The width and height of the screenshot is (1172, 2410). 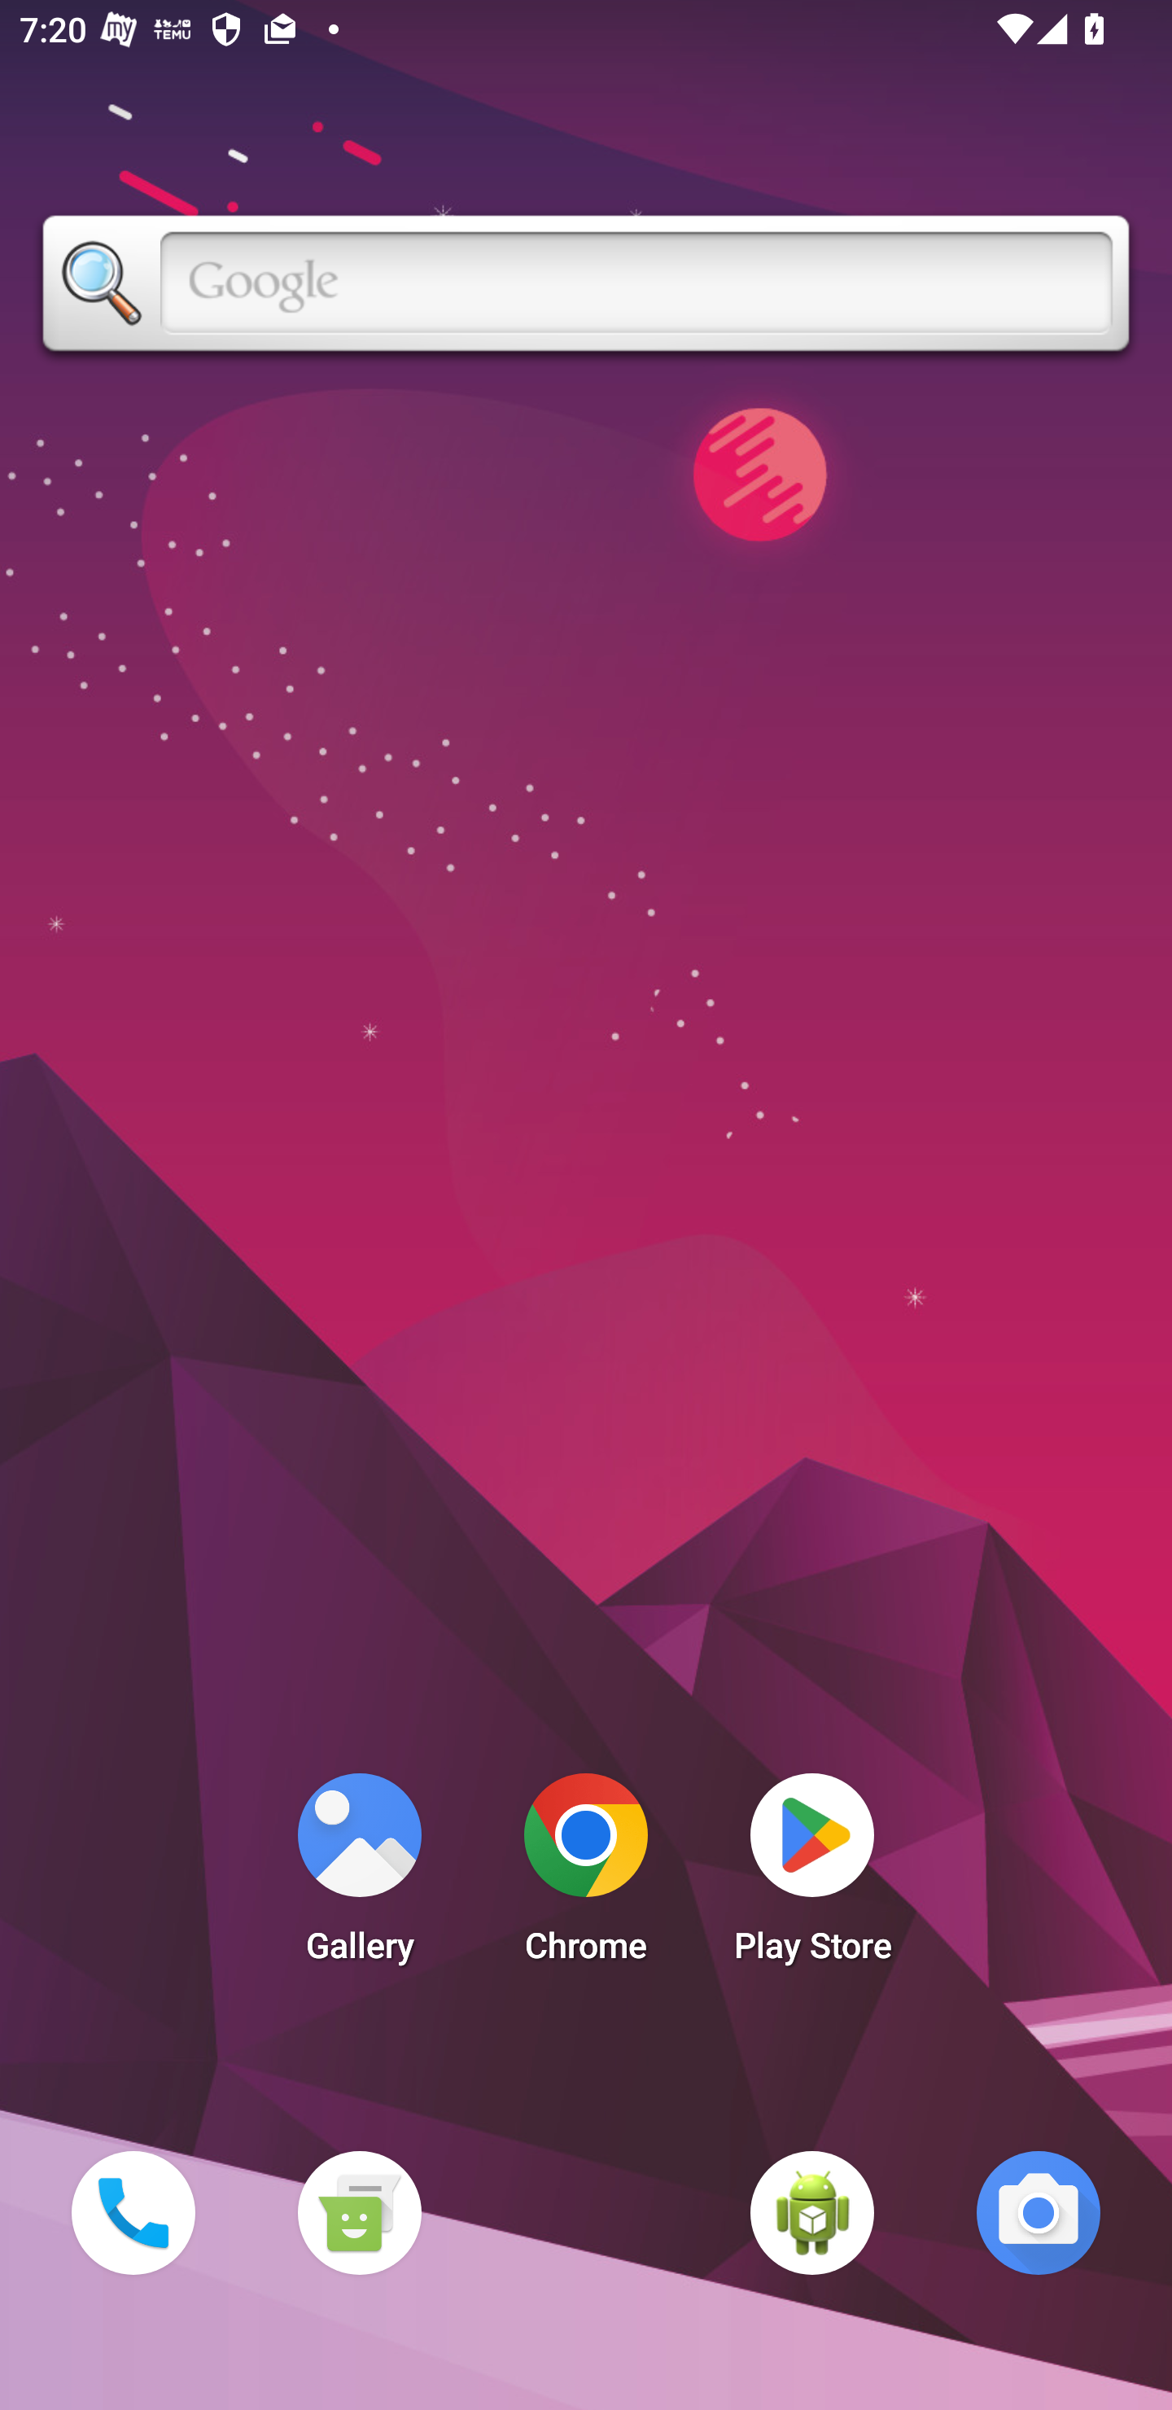 What do you see at coordinates (133, 2212) in the screenshot?
I see `Phone` at bounding box center [133, 2212].